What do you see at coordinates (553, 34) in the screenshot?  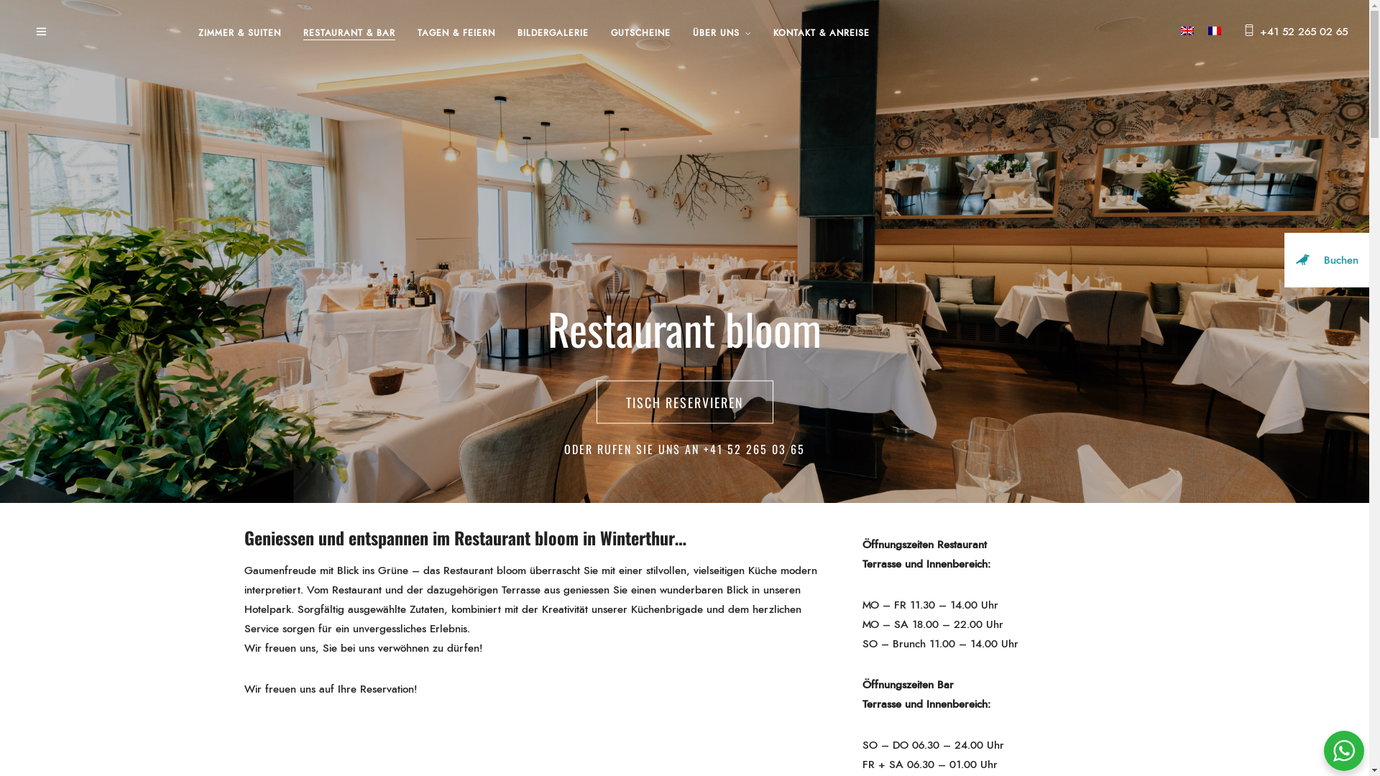 I see `BILDERGALERIE` at bounding box center [553, 34].